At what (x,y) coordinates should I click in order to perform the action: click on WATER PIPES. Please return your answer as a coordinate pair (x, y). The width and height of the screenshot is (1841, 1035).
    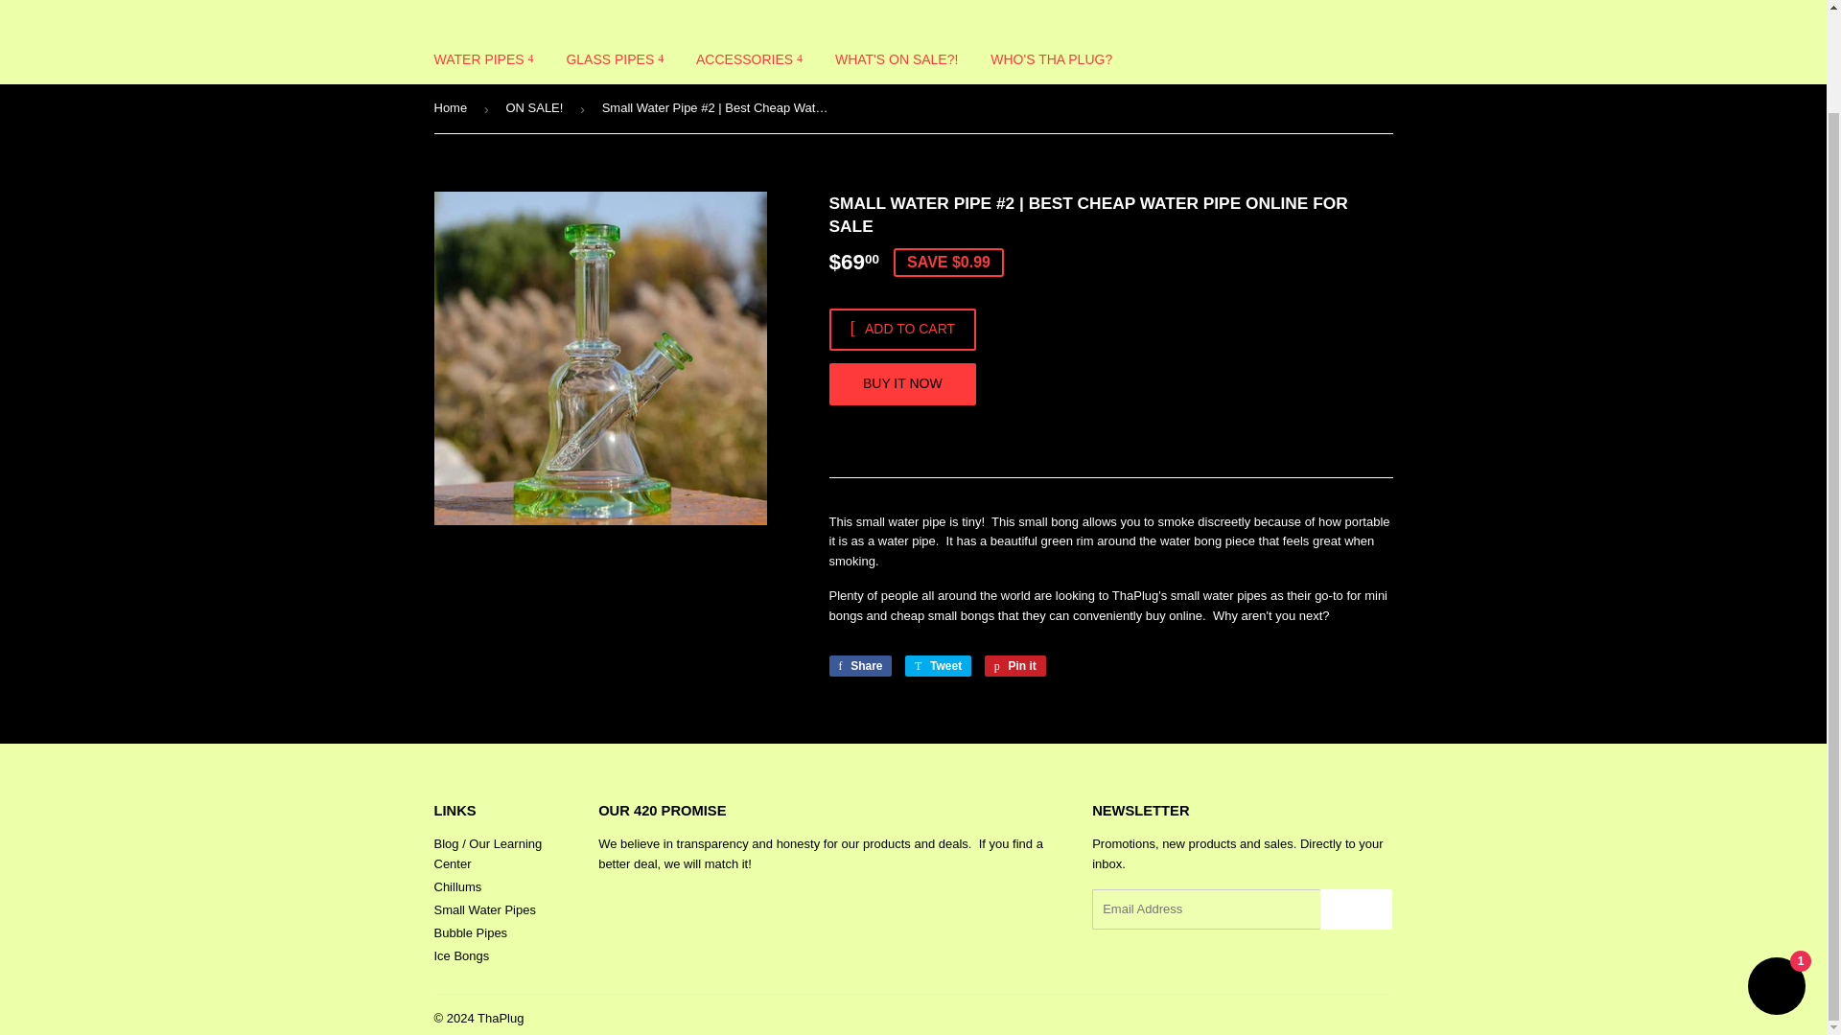
    Looking at the image, I should click on (483, 58).